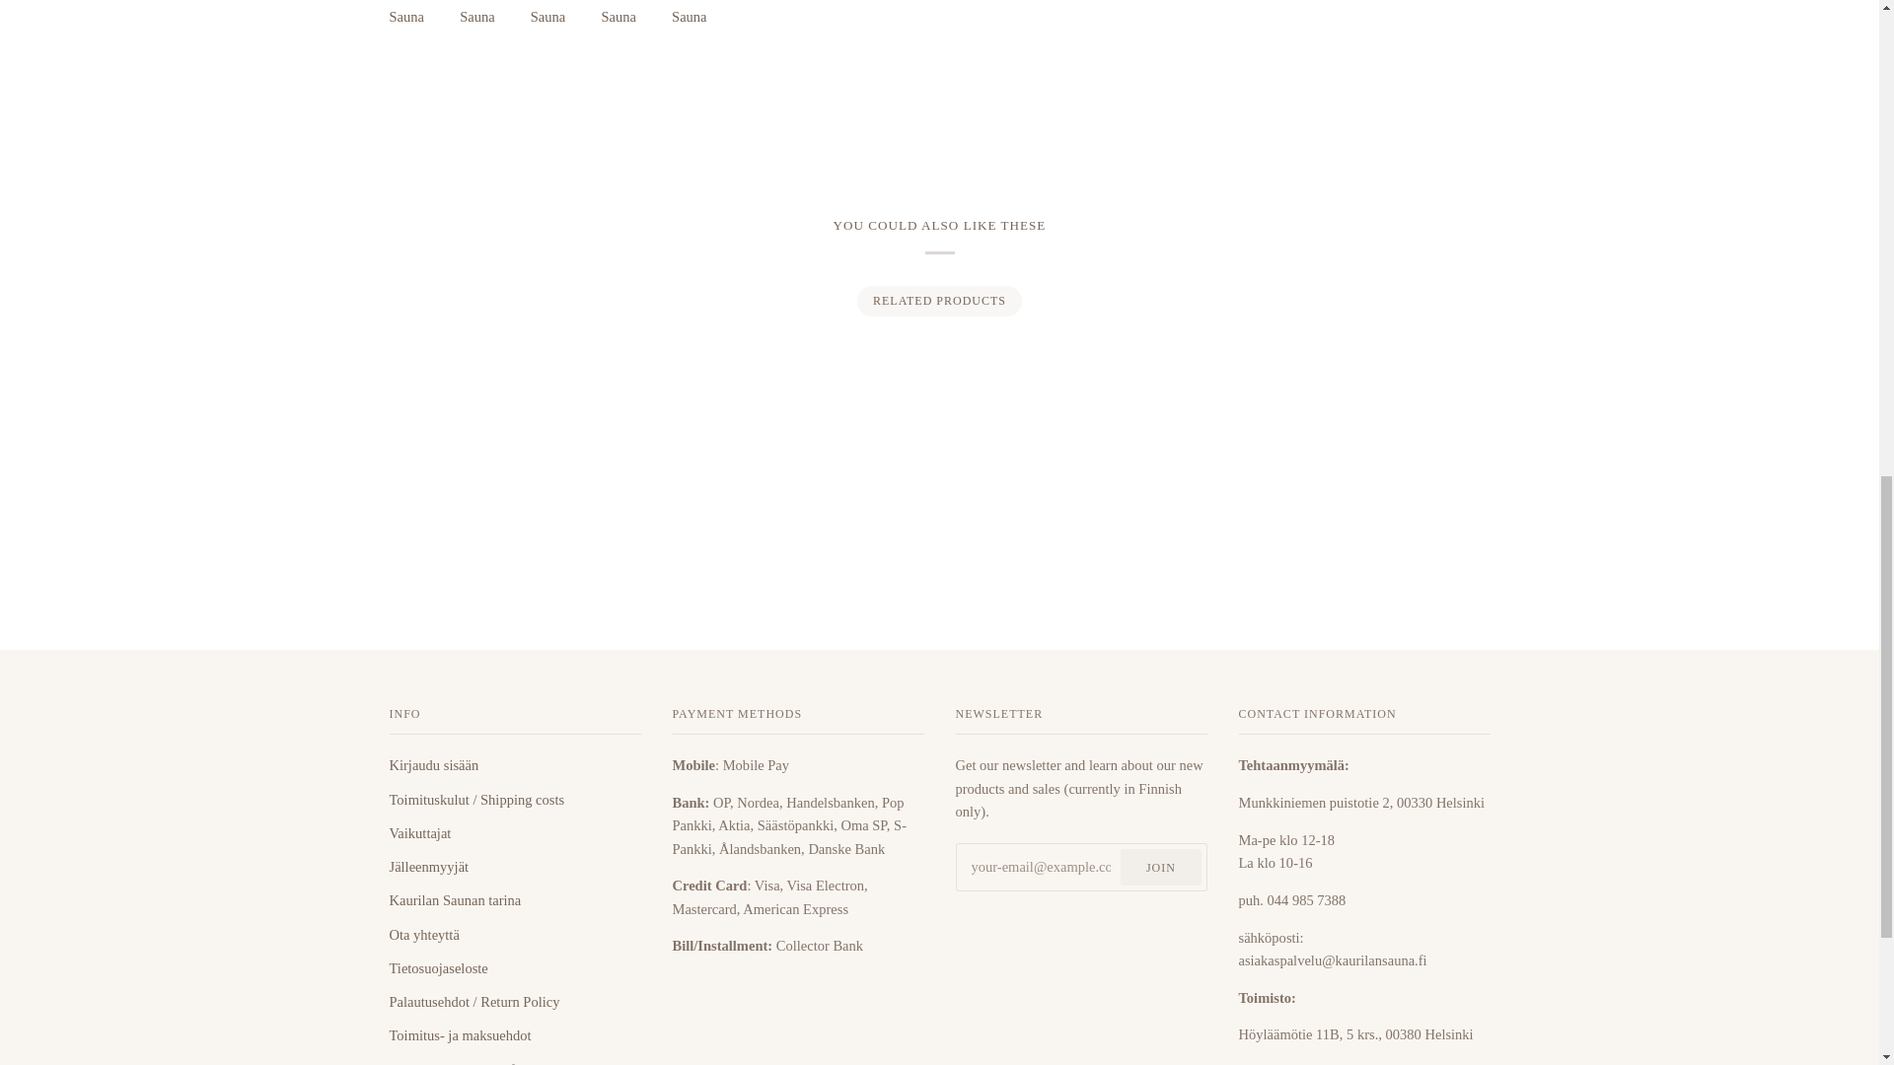 The image size is (1894, 1065). Describe the element at coordinates (939, 301) in the screenshot. I see `RELATED PRODUCTS` at that location.